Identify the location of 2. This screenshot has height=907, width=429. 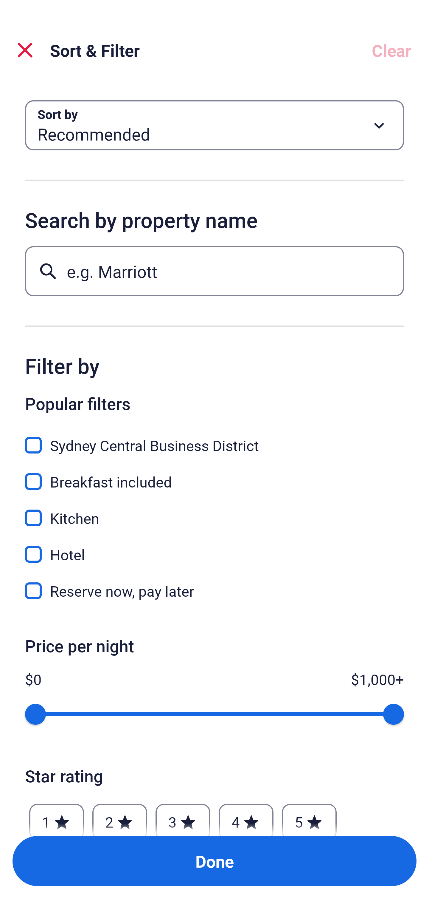
(119, 817).